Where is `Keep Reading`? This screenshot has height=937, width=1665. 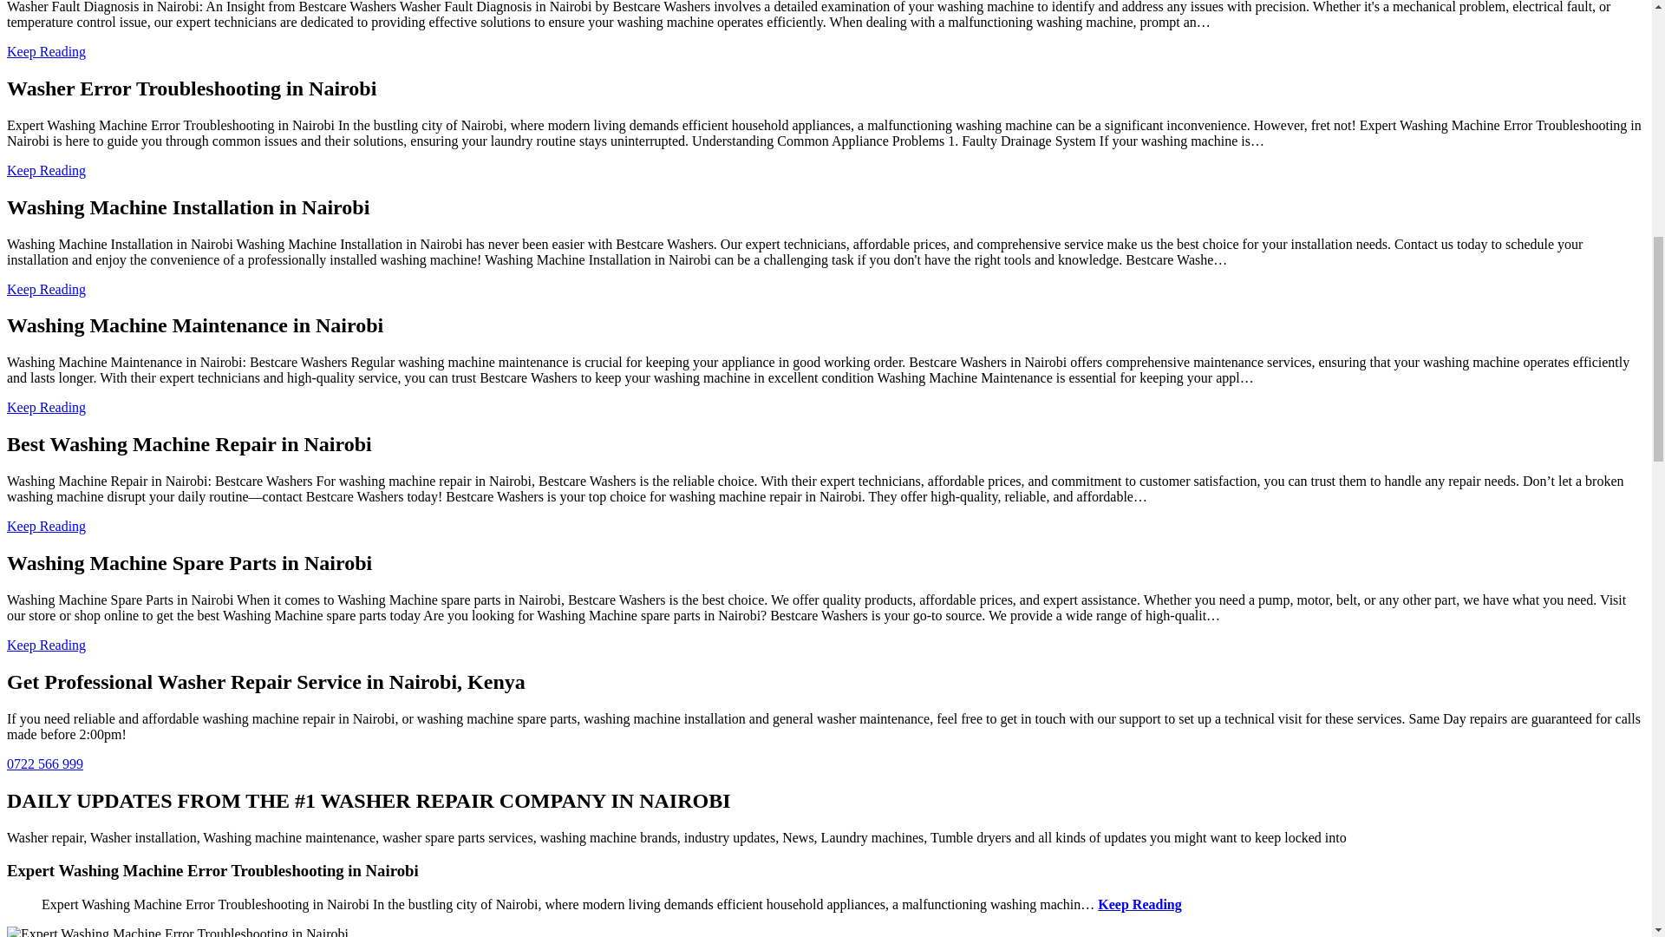
Keep Reading is located at coordinates (46, 526).